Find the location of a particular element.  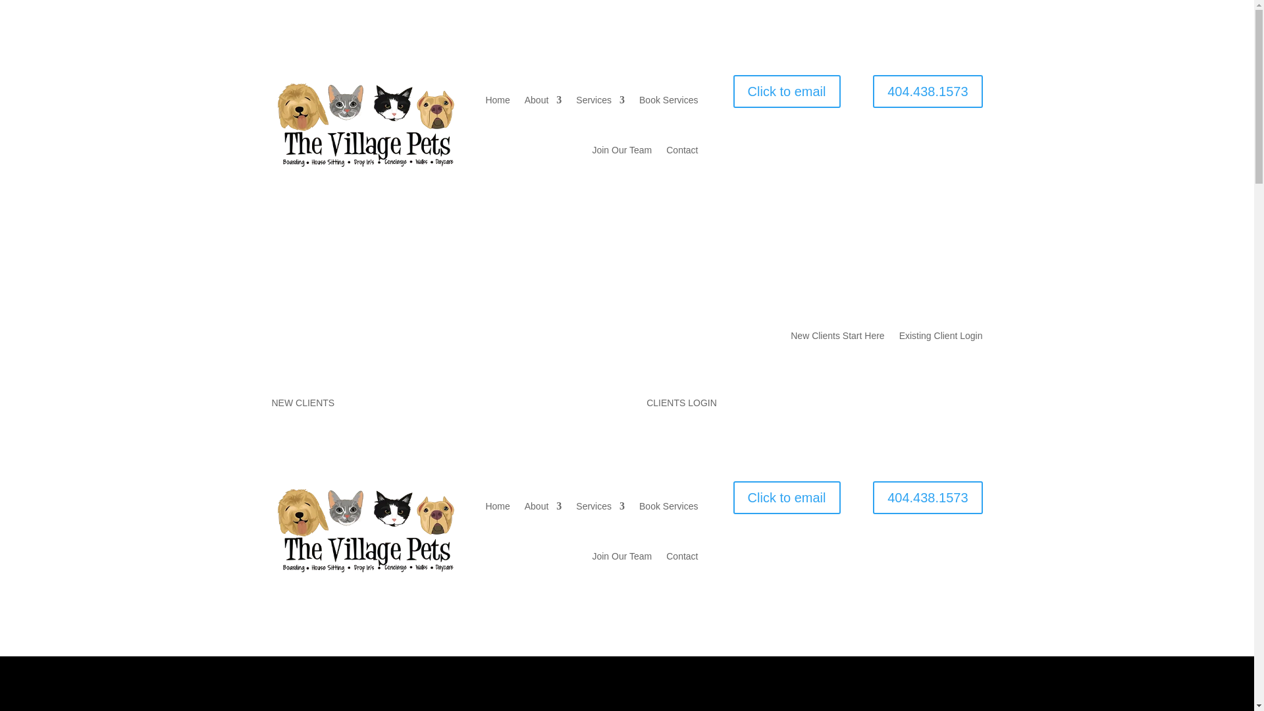

Click to email is located at coordinates (786, 498).